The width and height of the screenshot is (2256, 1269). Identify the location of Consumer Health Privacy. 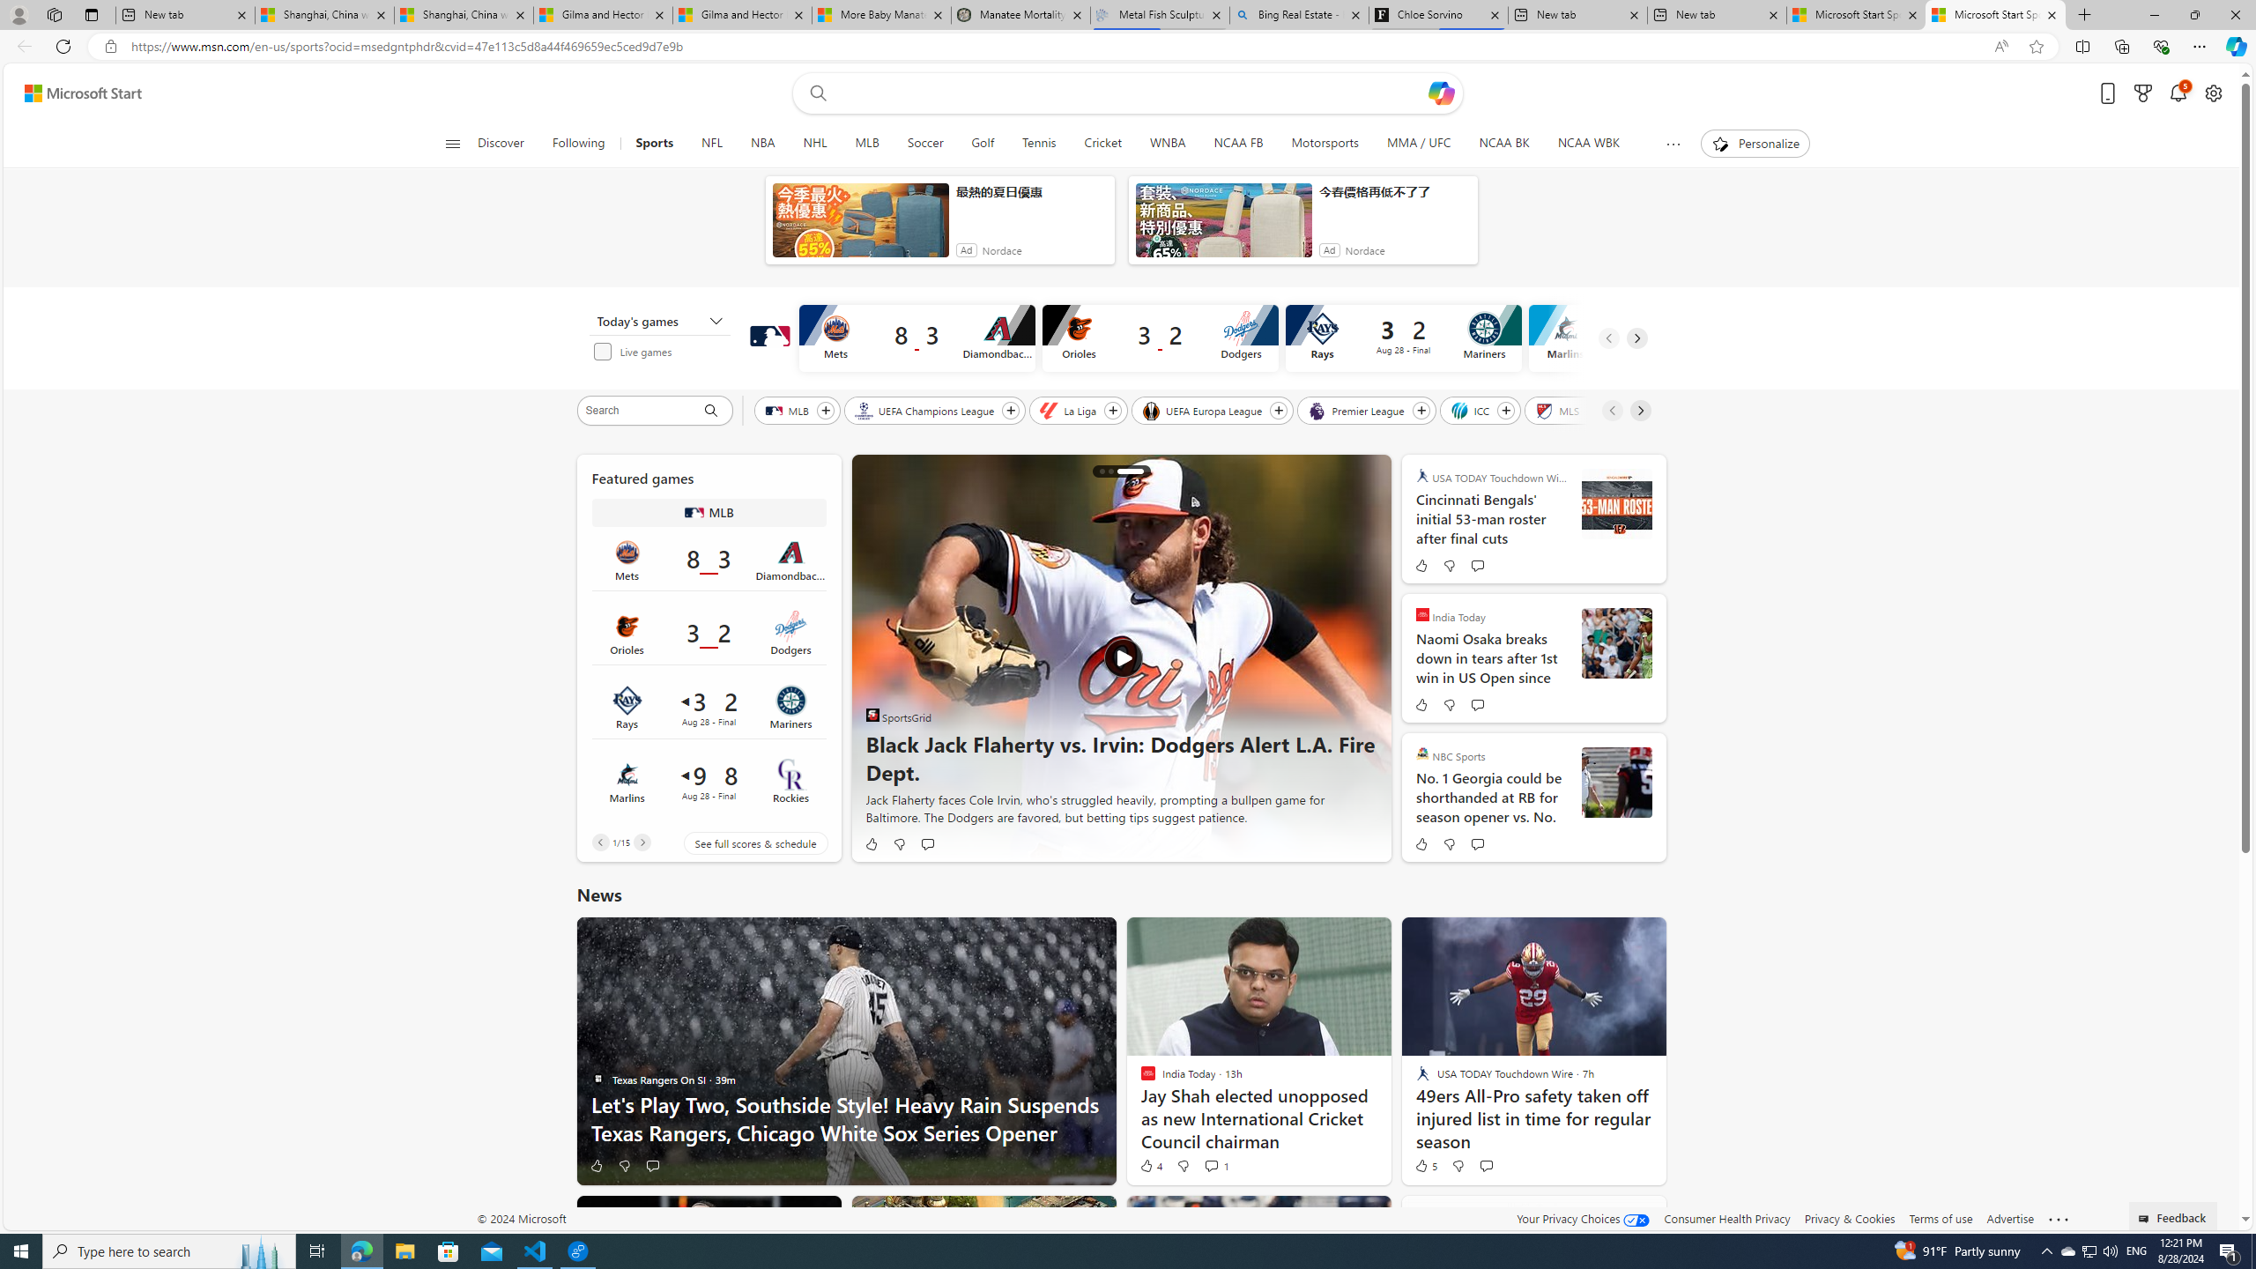
(1727, 1218).